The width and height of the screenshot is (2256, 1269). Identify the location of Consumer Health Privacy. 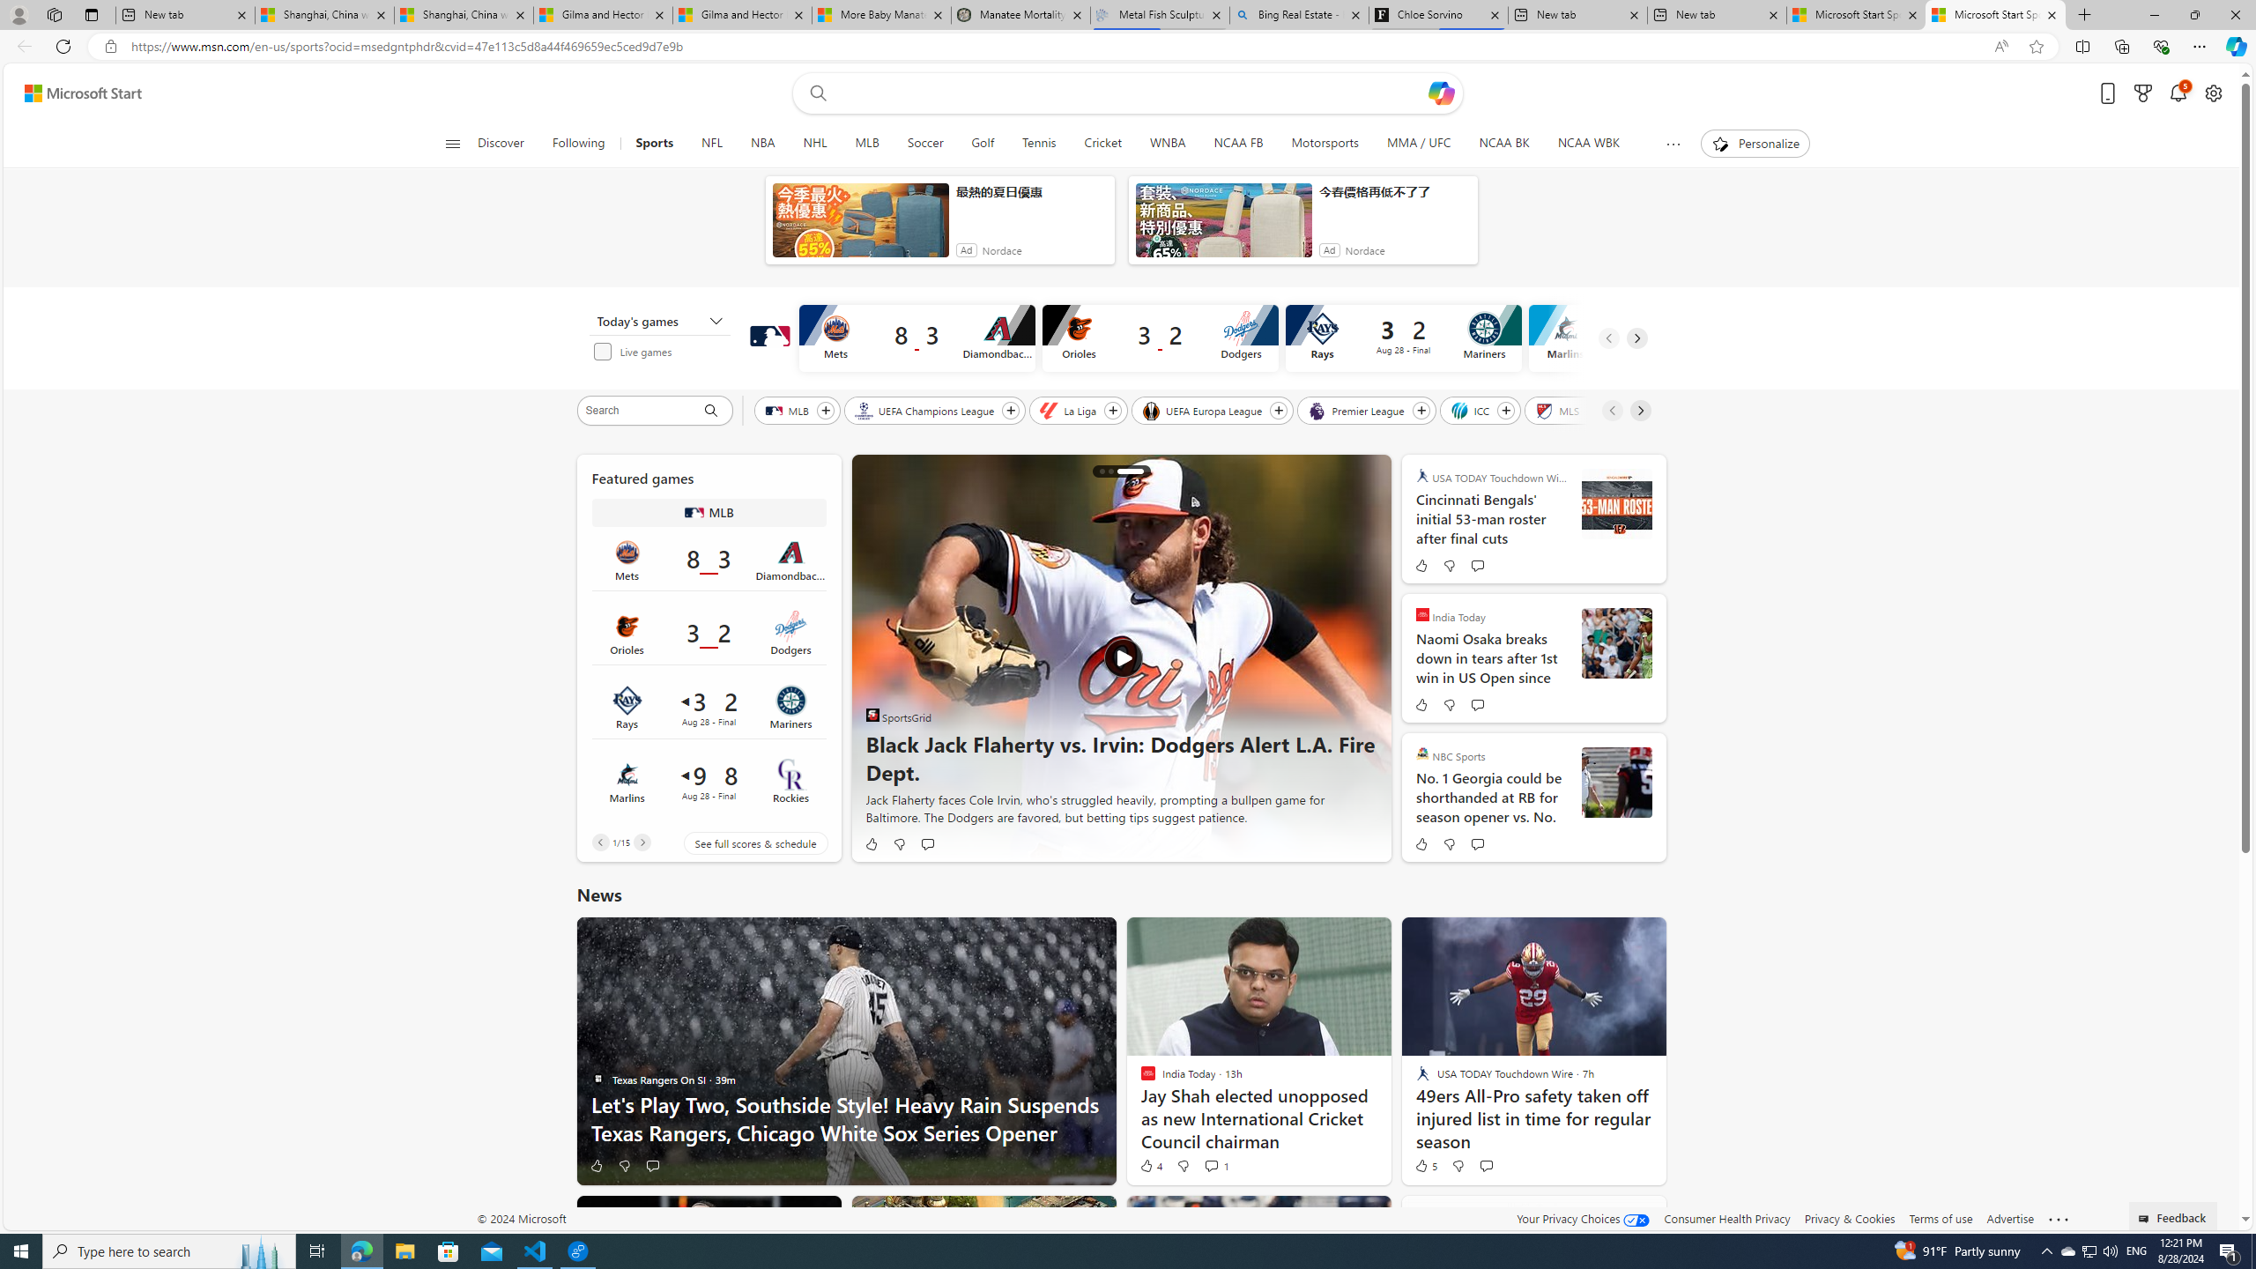
(1727, 1218).